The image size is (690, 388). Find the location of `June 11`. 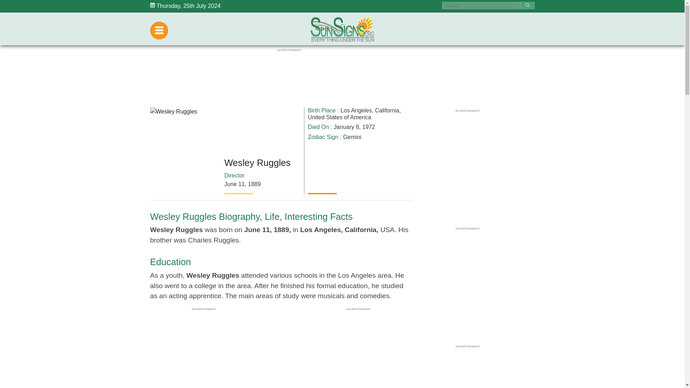

June 11 is located at coordinates (234, 184).